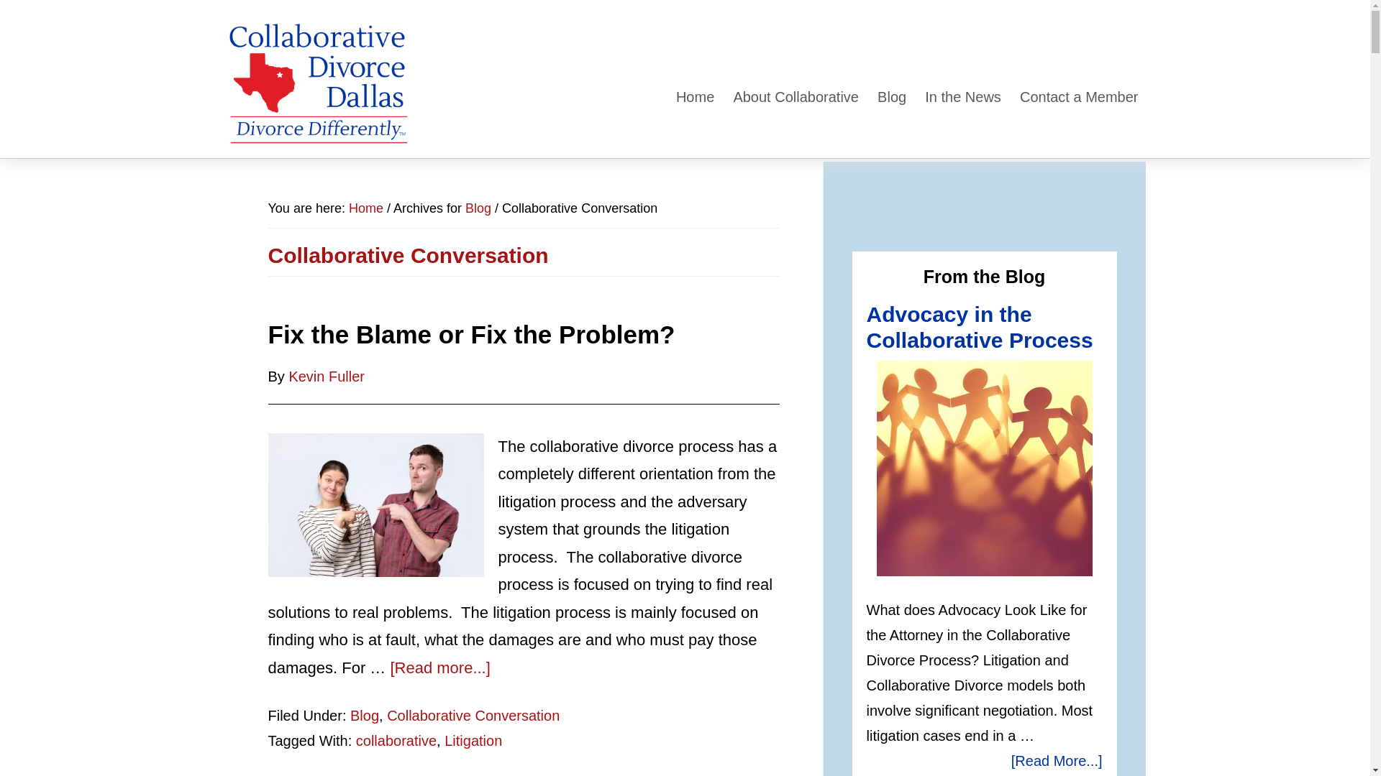  Describe the element at coordinates (1079, 90) in the screenshot. I see `Contact a Member` at that location.